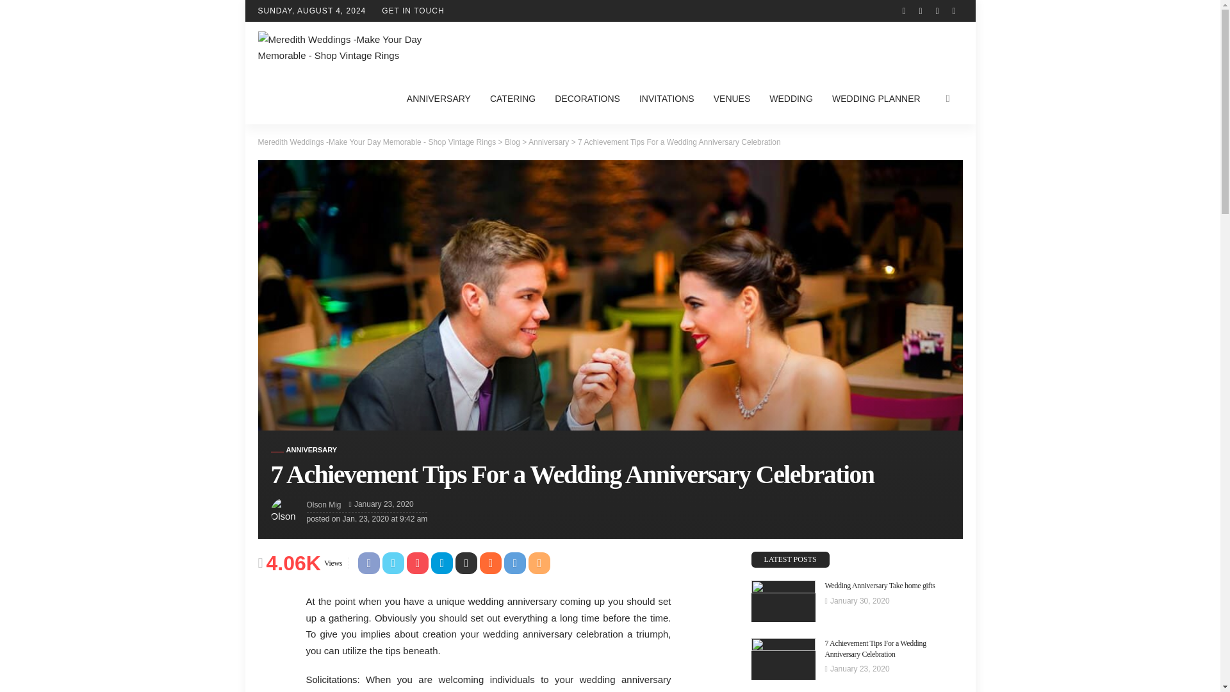 This screenshot has height=692, width=1230. Describe the element at coordinates (587, 99) in the screenshot. I see `DECORATIONS` at that location.